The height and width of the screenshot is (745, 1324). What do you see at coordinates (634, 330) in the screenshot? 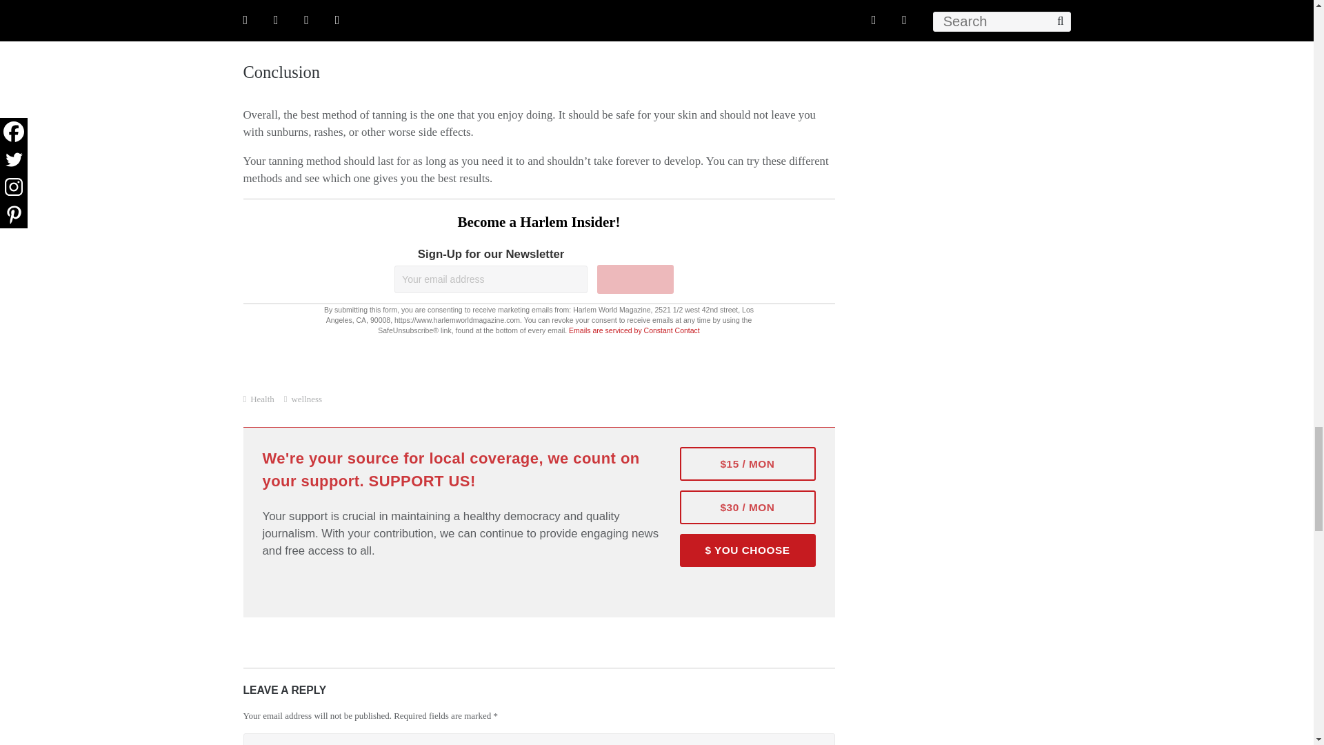
I see `Emails are serviced by Constant Contact` at bounding box center [634, 330].